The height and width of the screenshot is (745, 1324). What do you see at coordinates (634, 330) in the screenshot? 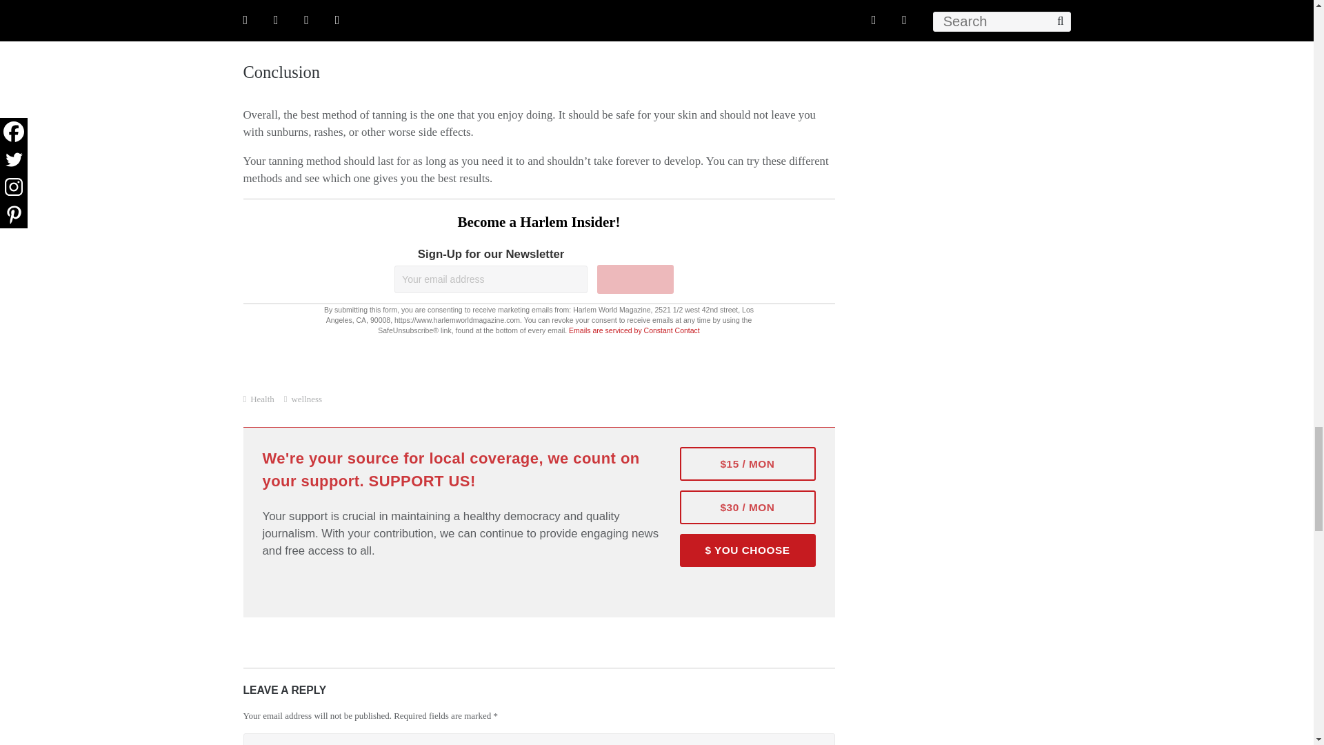
I see `Emails are serviced by Constant Contact` at bounding box center [634, 330].